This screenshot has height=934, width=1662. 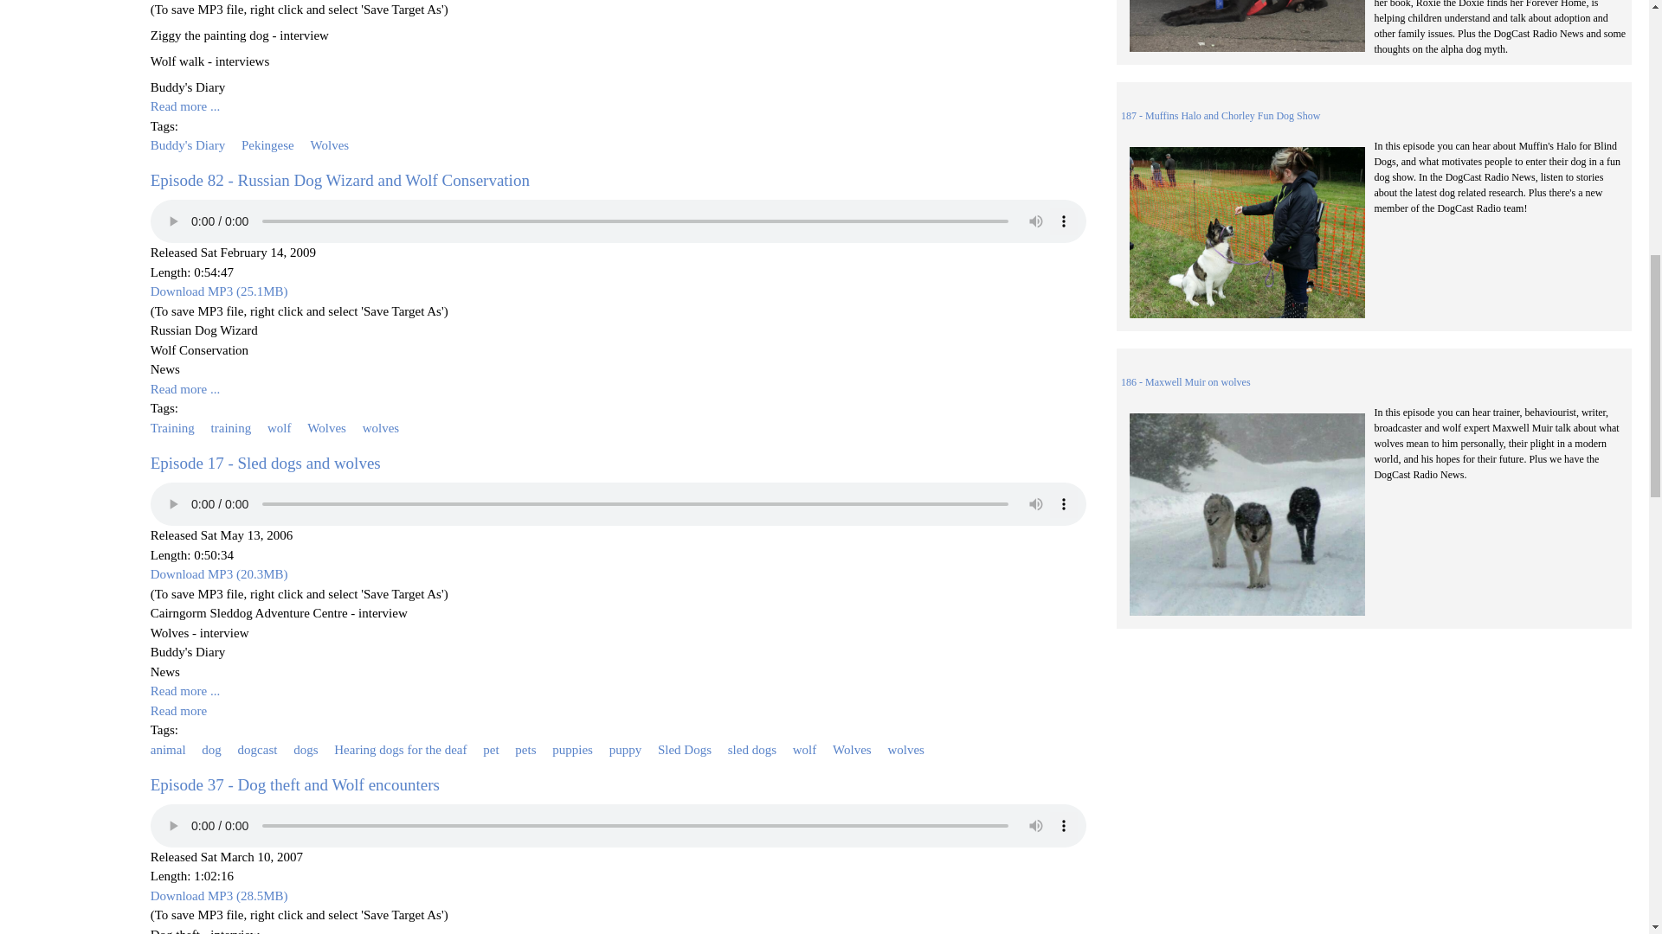 I want to click on wolf, so click(x=280, y=428).